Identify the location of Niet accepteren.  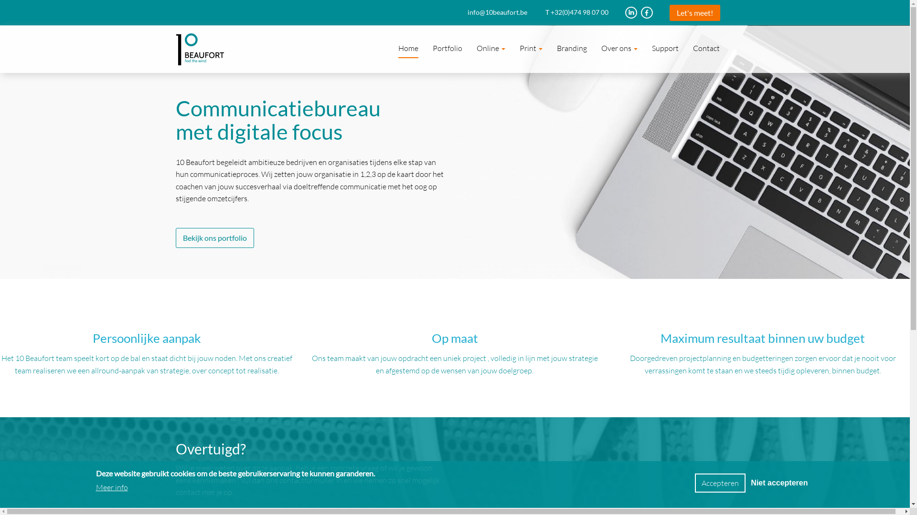
(779, 483).